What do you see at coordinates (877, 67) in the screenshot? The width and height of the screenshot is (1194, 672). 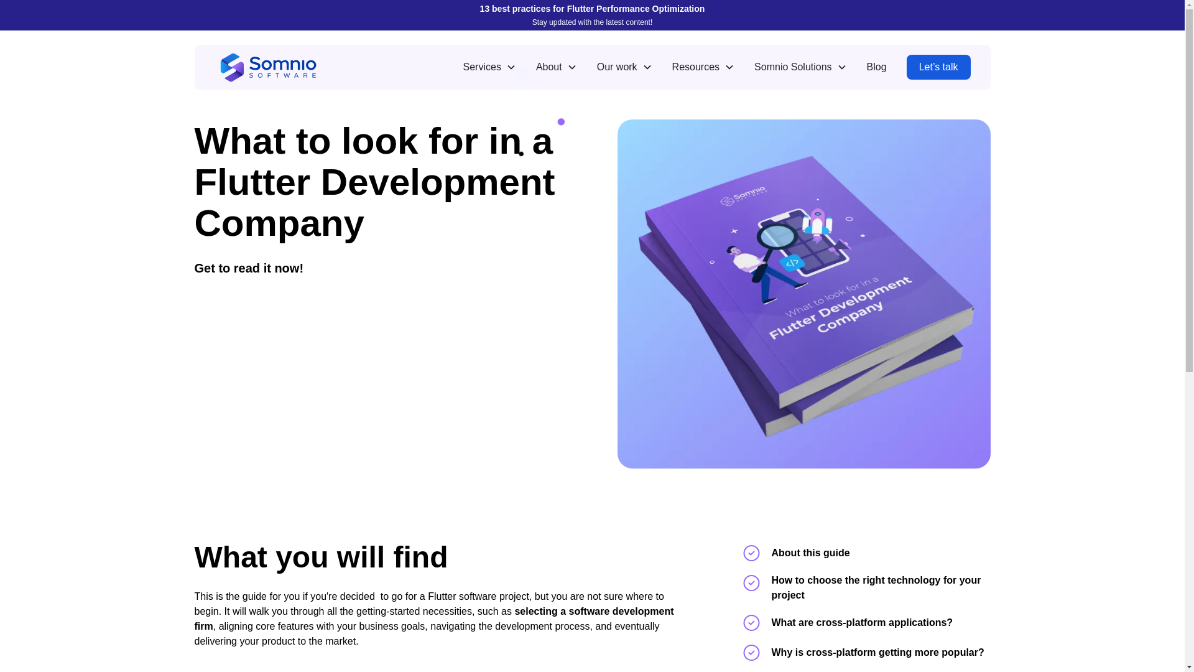 I see `Blog` at bounding box center [877, 67].